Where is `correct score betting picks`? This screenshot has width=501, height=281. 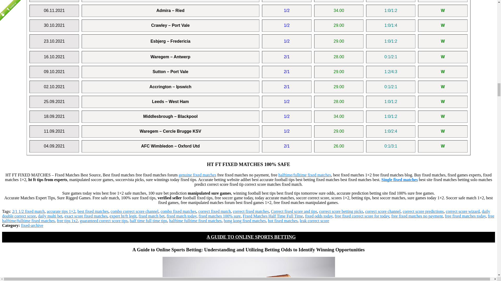
correct score betting picks is located at coordinates (341, 211).